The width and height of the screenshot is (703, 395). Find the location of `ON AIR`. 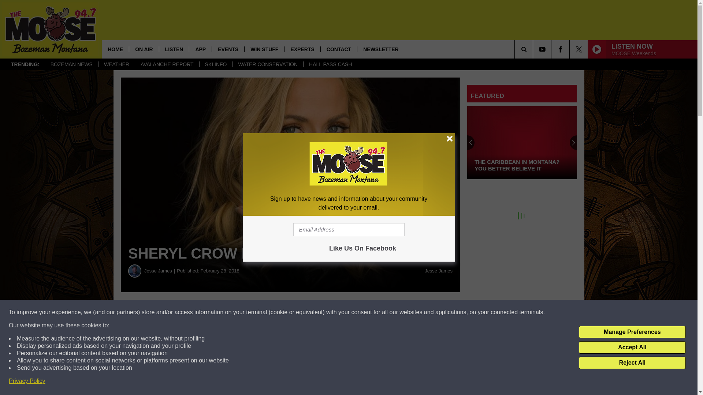

ON AIR is located at coordinates (144, 49).